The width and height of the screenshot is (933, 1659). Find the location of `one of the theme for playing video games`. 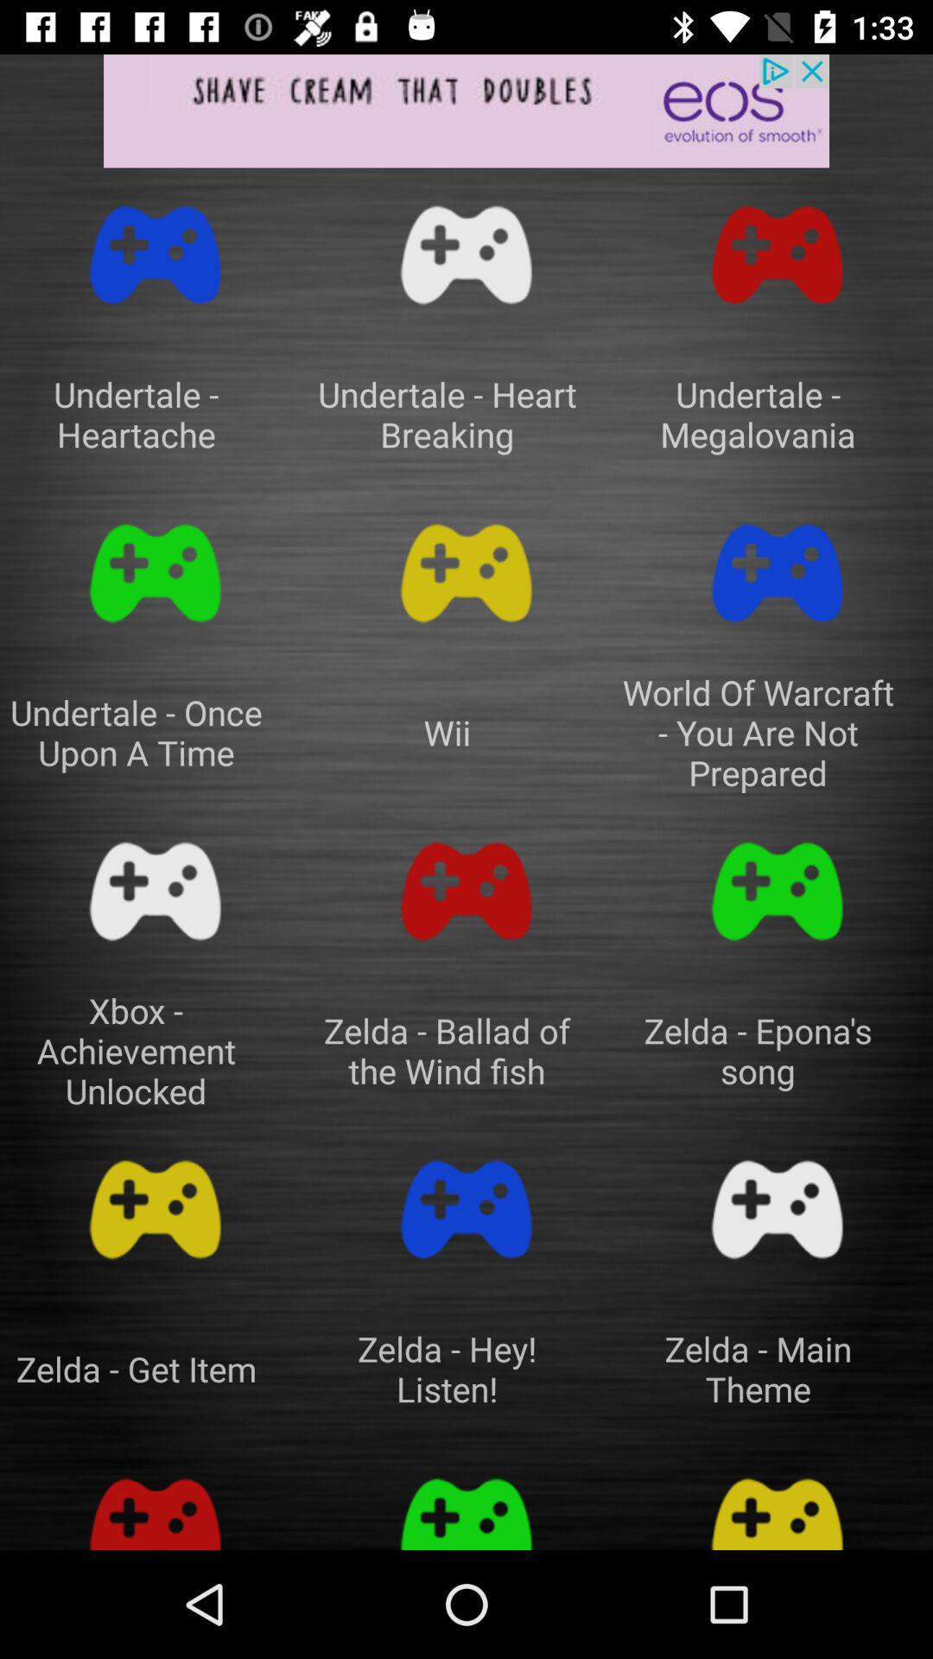

one of the theme for playing video games is located at coordinates (777, 1505).